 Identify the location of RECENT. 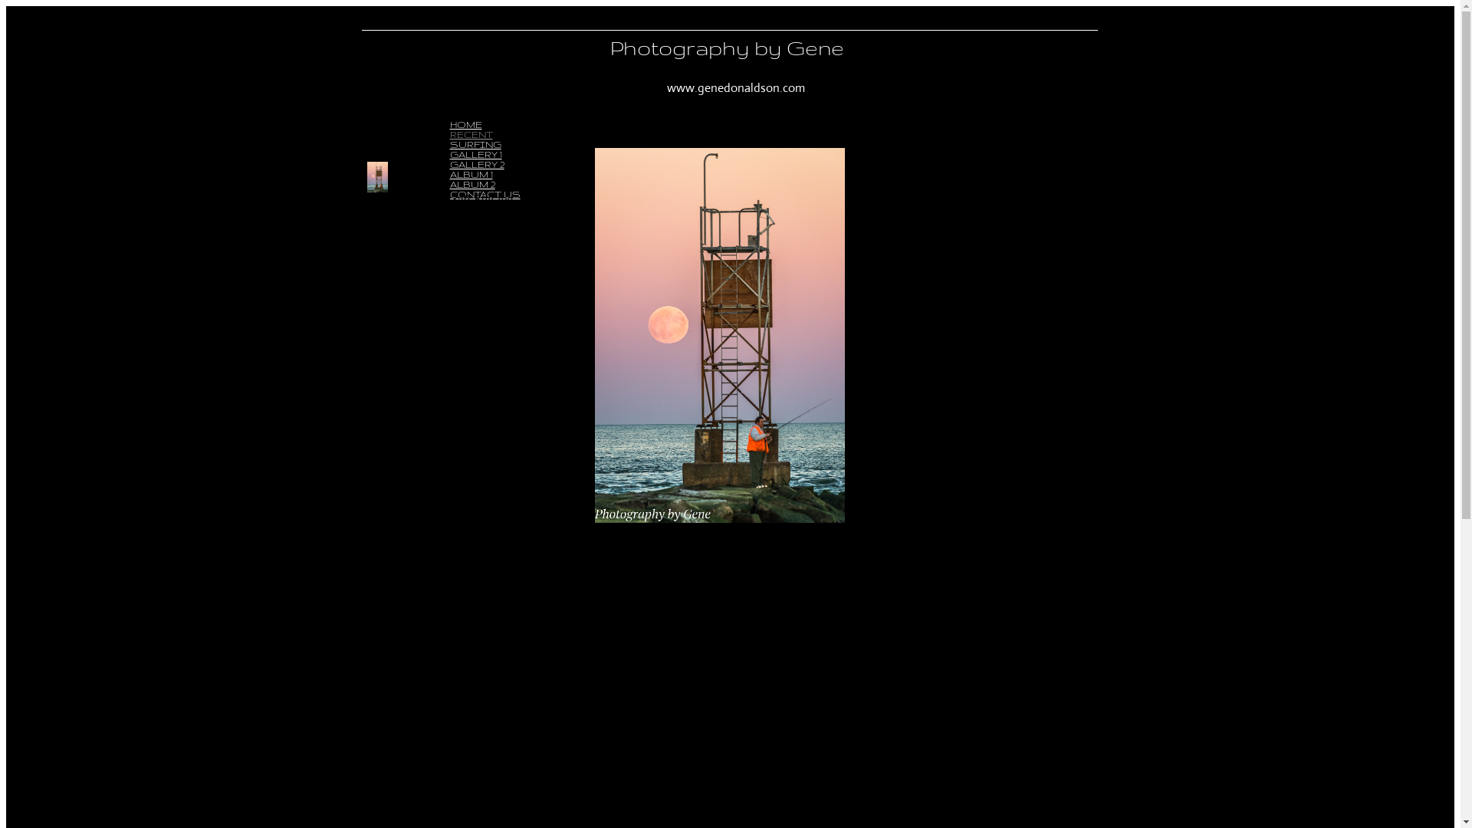
(471, 135).